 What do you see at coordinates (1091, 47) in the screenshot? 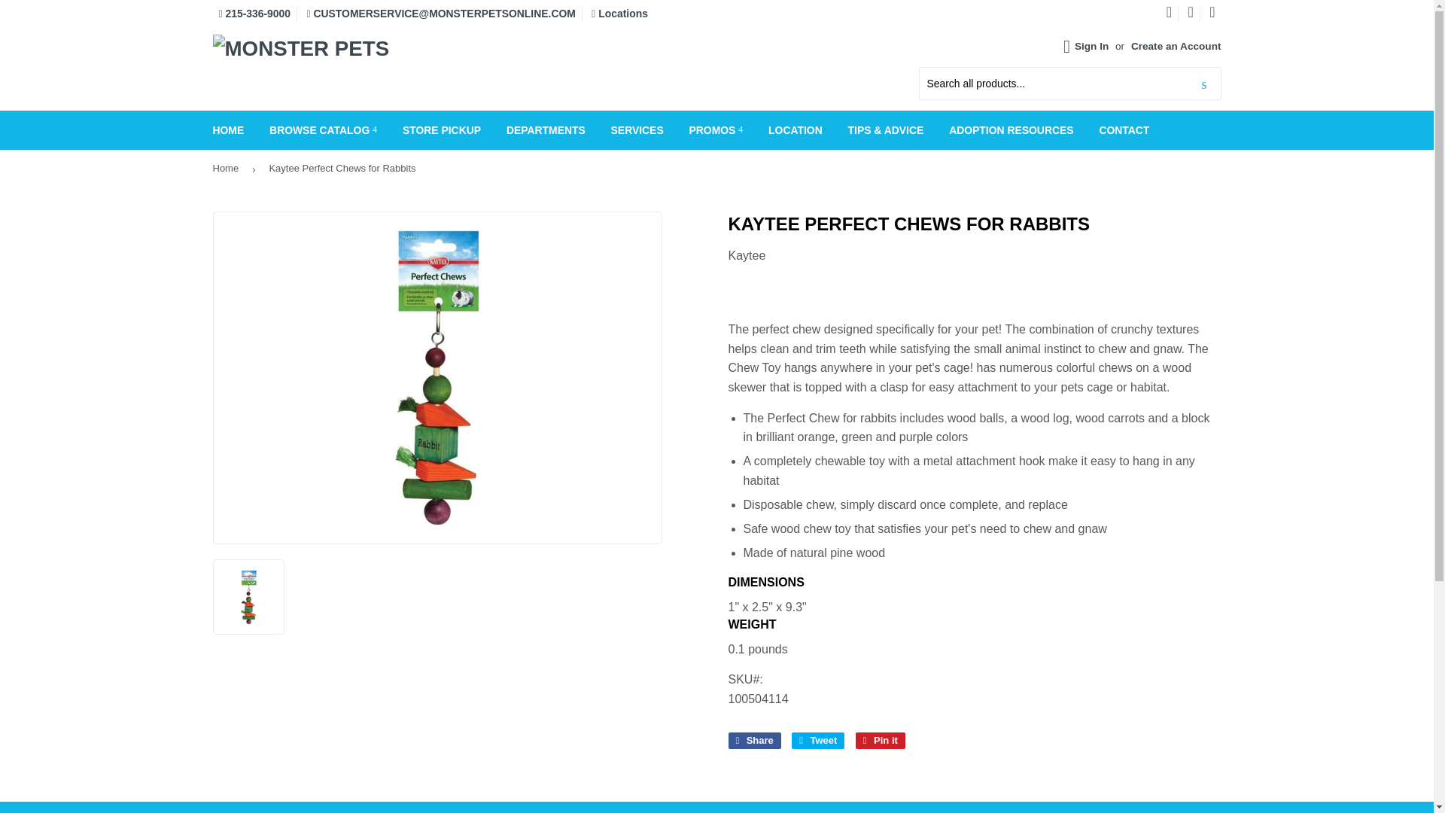
I see `Sign In` at bounding box center [1091, 47].